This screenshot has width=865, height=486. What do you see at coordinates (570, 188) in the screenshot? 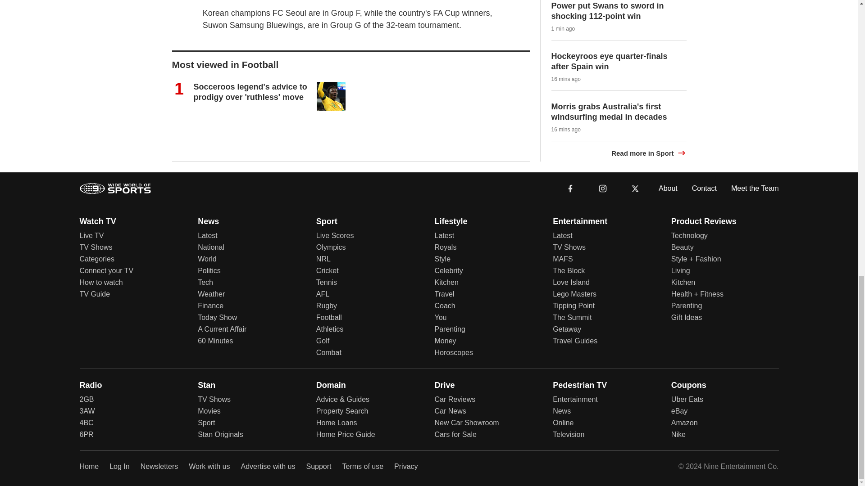
I see `facebook` at bounding box center [570, 188].